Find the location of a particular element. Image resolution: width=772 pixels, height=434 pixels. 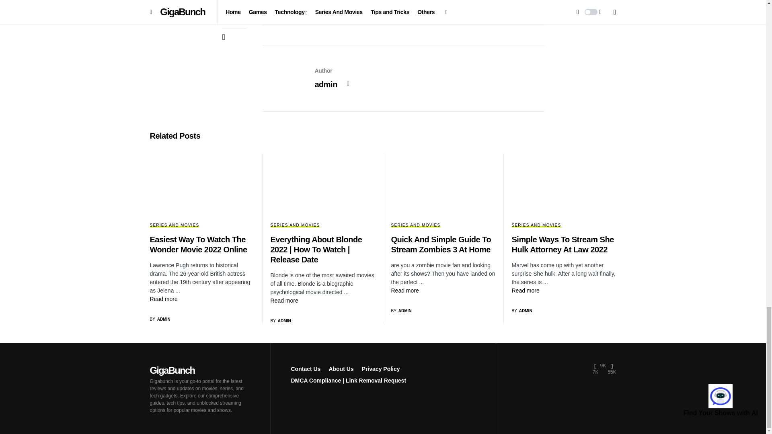

Simple Ways To Stream She Hulk Attorney At Law 2022 is located at coordinates (525, 290).